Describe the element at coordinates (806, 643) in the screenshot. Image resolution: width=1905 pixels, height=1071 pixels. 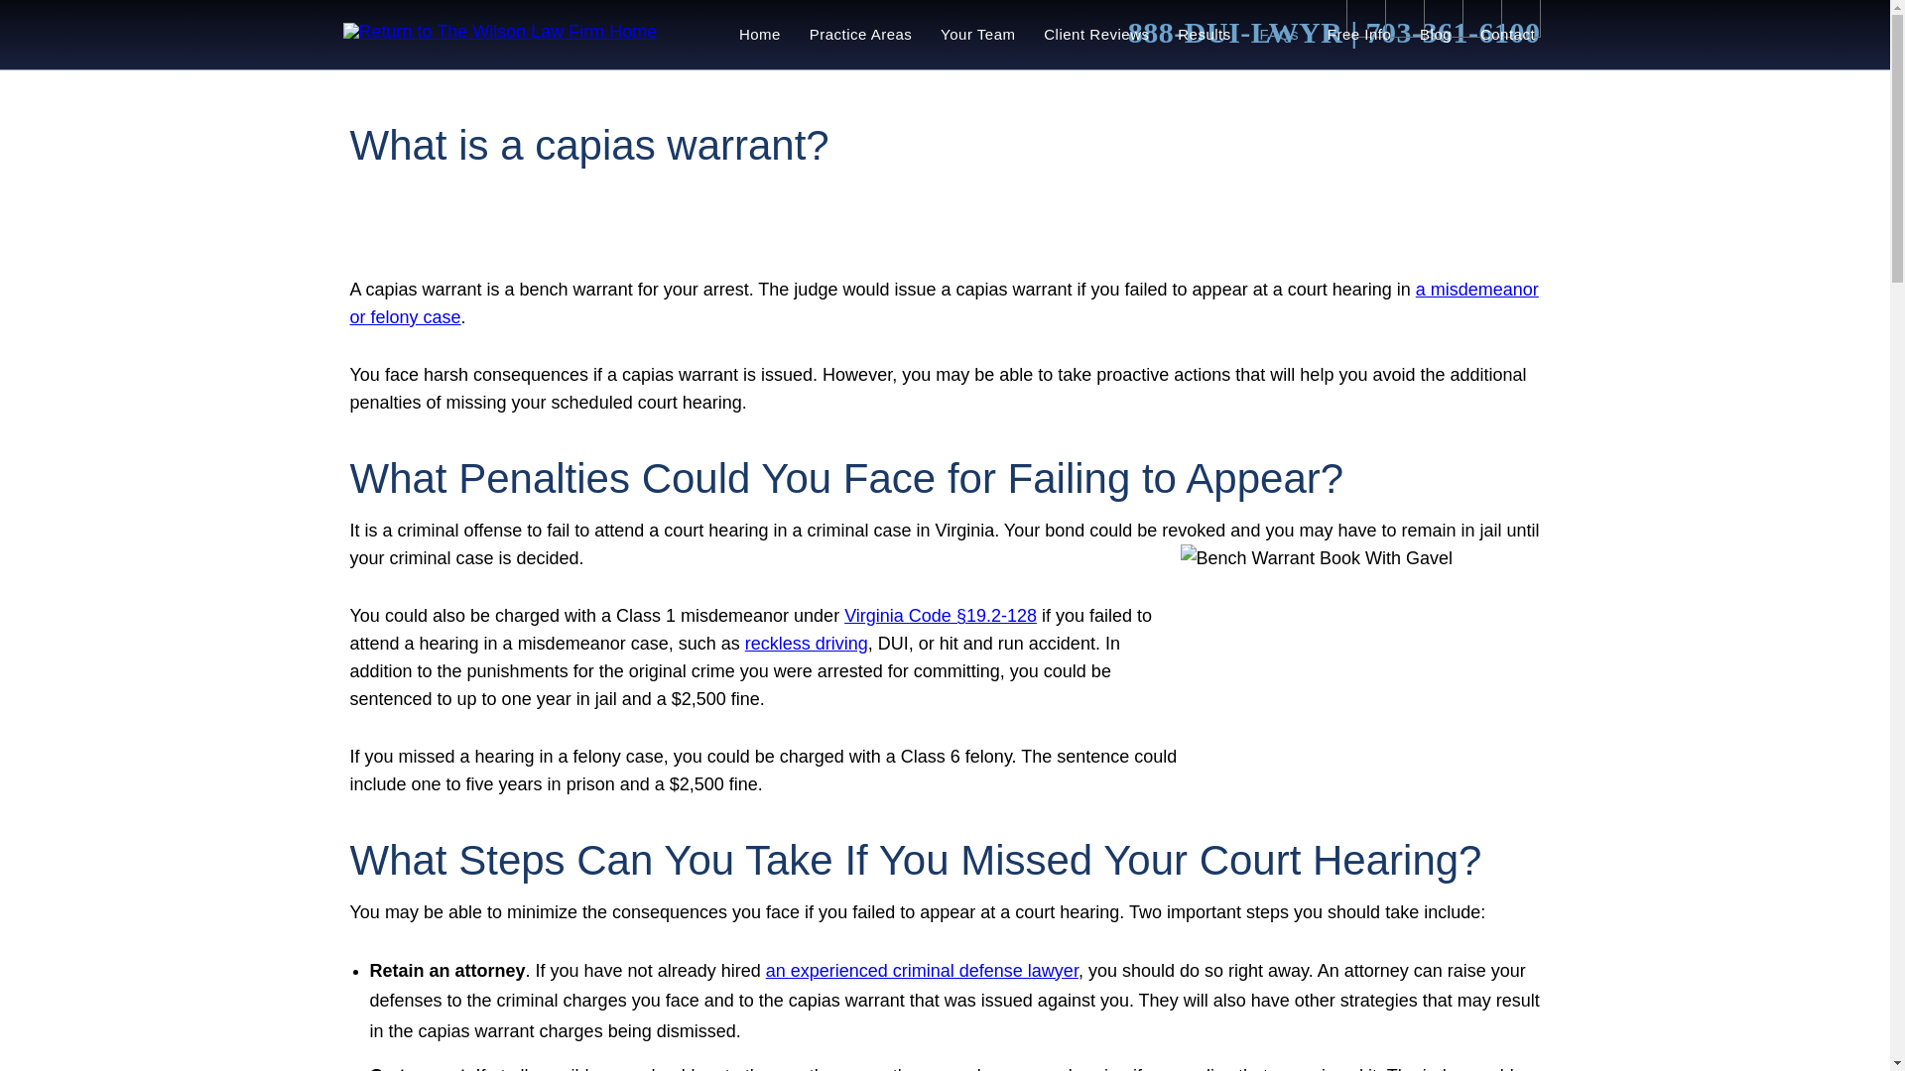
I see `reckless driving` at that location.